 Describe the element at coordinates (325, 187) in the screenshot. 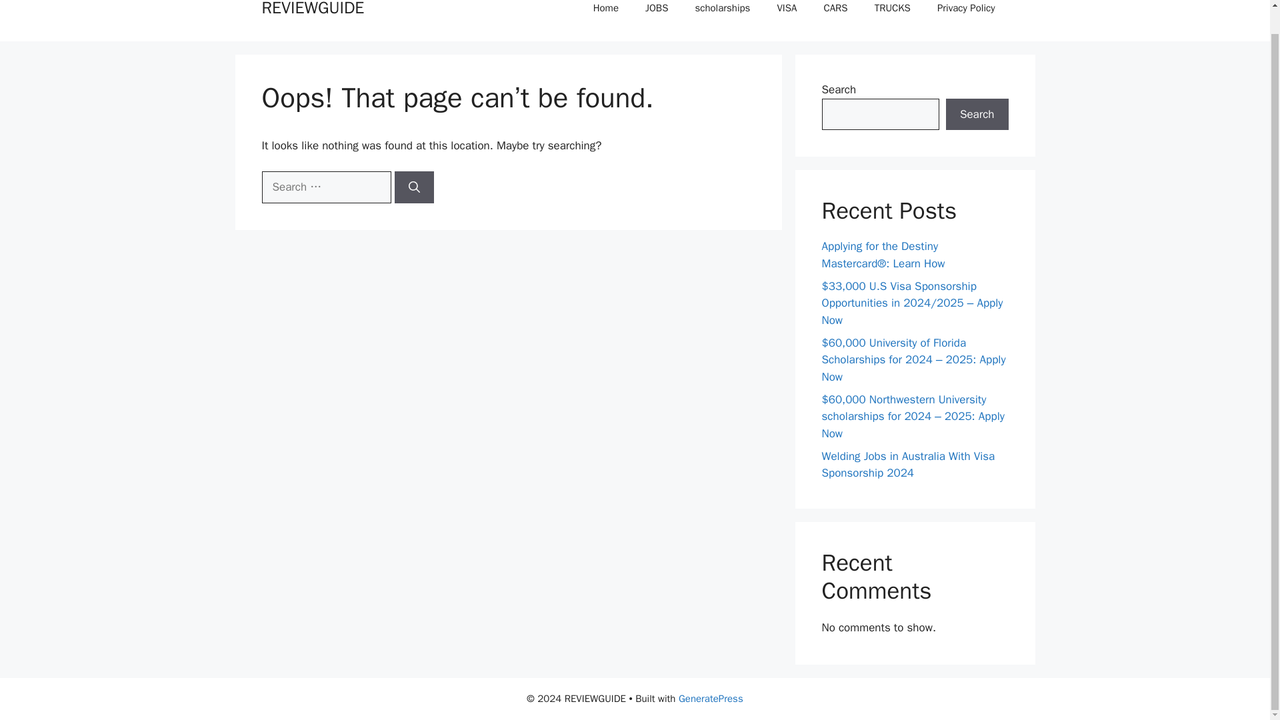

I see `Search for:` at that location.